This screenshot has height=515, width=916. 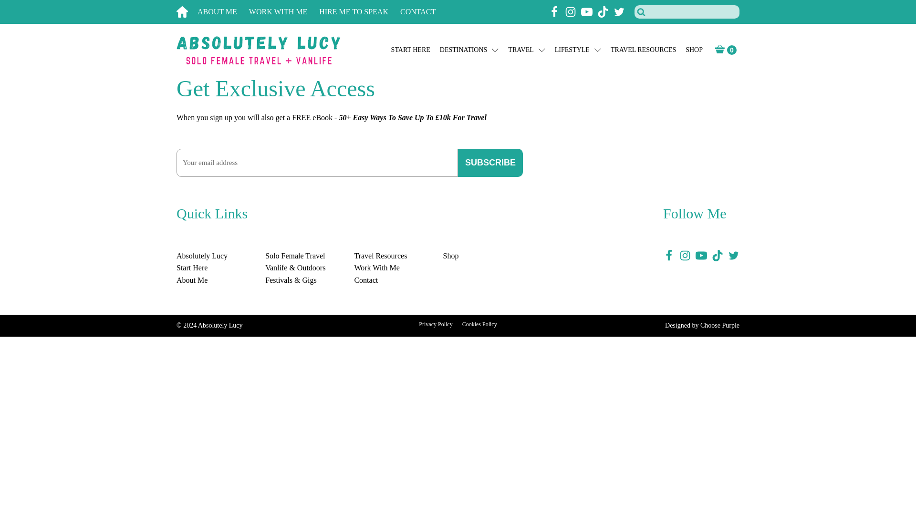 What do you see at coordinates (469, 50) in the screenshot?
I see `DESTINATIONS` at bounding box center [469, 50].